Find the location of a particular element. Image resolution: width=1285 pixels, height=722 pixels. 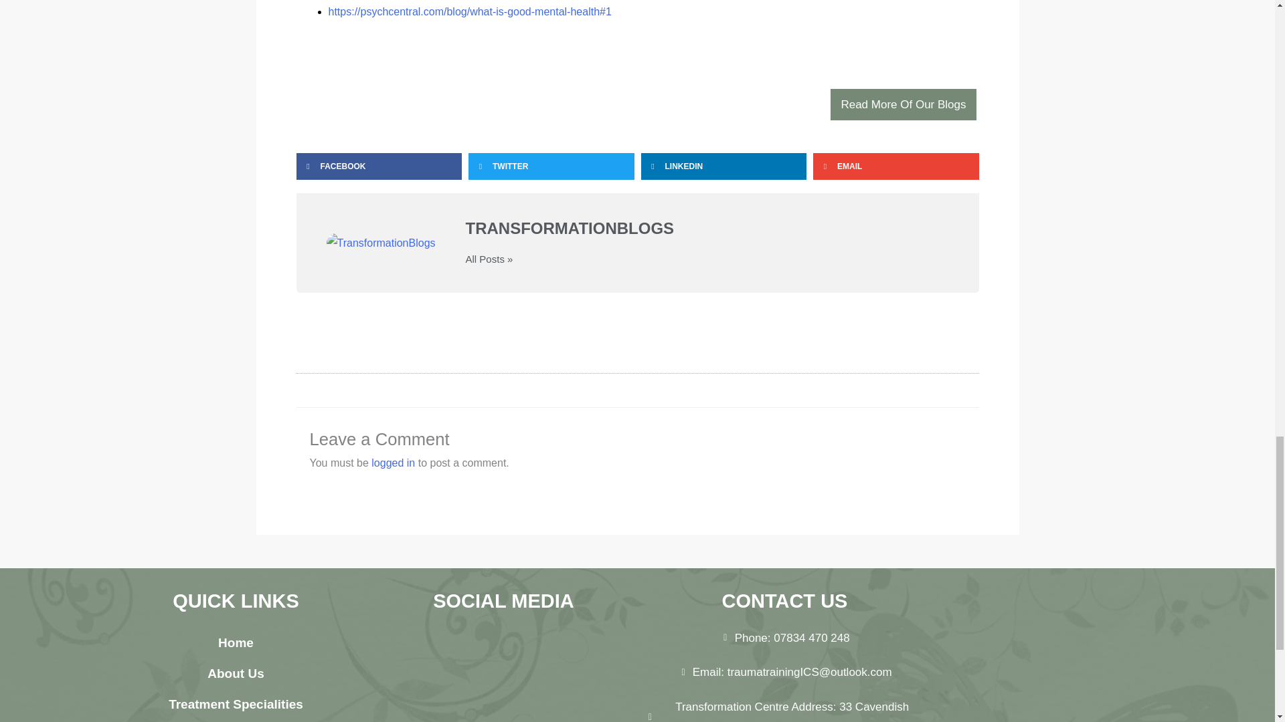

TRANSFORMATIONBLOGS is located at coordinates (707, 229).